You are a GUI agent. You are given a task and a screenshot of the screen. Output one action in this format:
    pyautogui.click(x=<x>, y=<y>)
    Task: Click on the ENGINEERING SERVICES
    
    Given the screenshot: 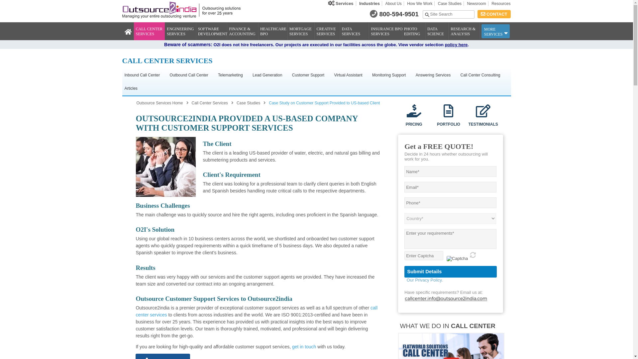 What is the action you would take?
    pyautogui.click(x=182, y=30)
    